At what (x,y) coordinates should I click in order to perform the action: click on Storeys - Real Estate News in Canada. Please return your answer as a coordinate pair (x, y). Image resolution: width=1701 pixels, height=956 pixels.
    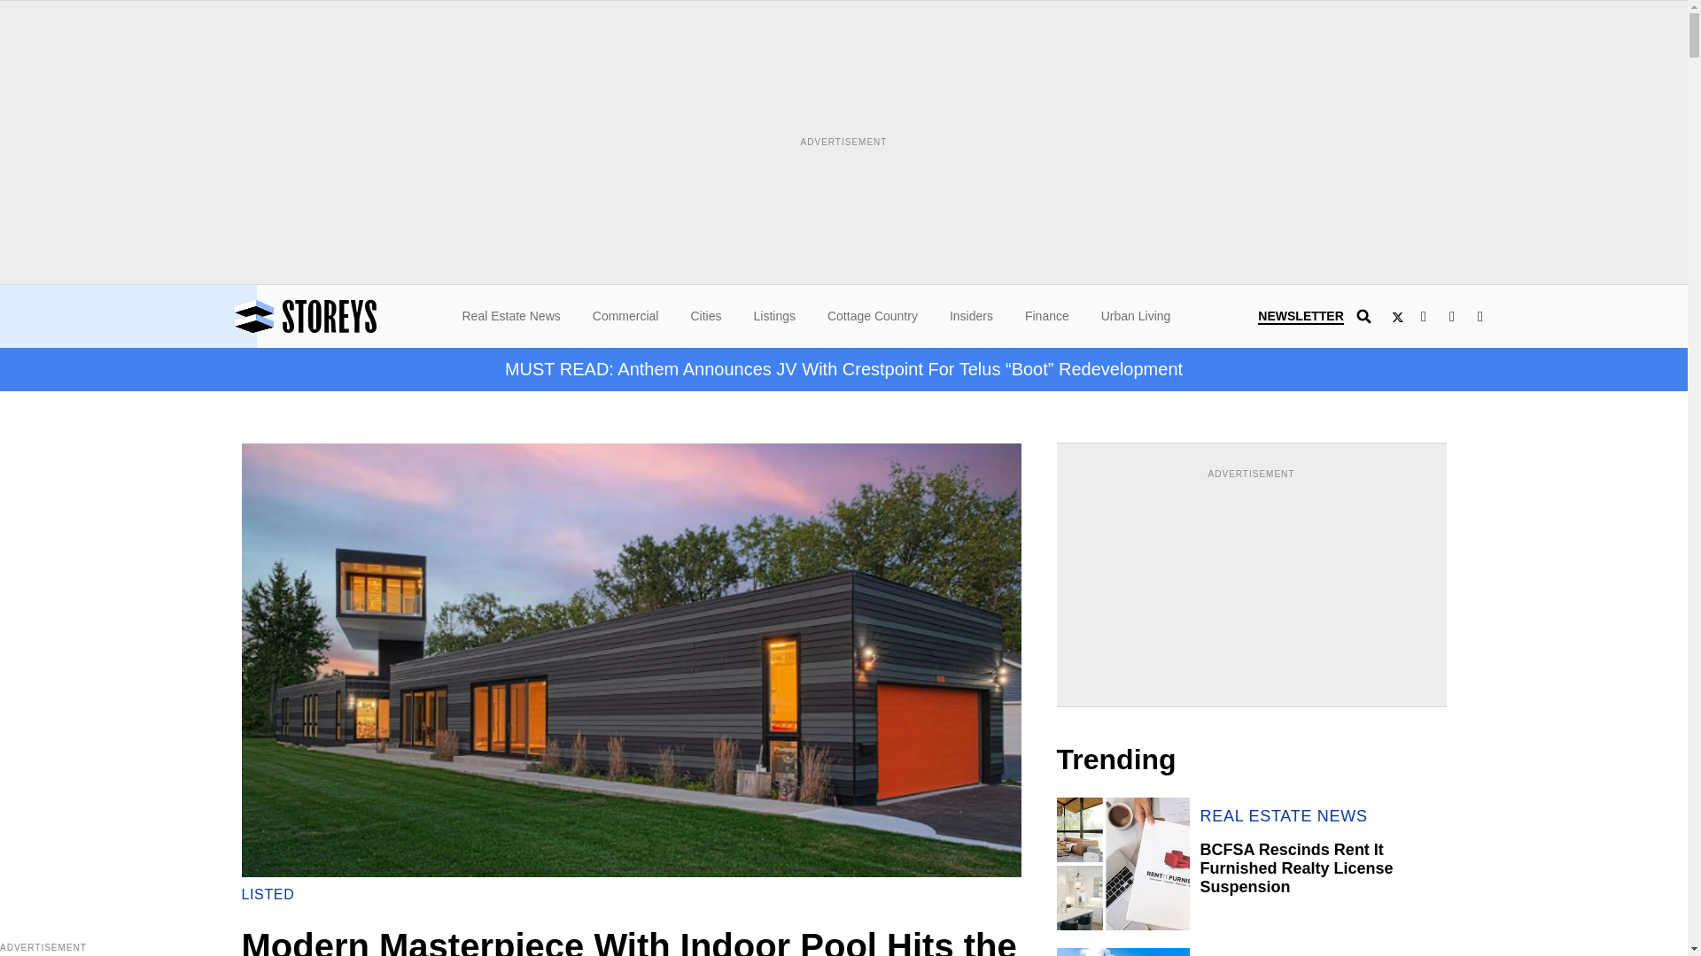
    Looking at the image, I should click on (353, 316).